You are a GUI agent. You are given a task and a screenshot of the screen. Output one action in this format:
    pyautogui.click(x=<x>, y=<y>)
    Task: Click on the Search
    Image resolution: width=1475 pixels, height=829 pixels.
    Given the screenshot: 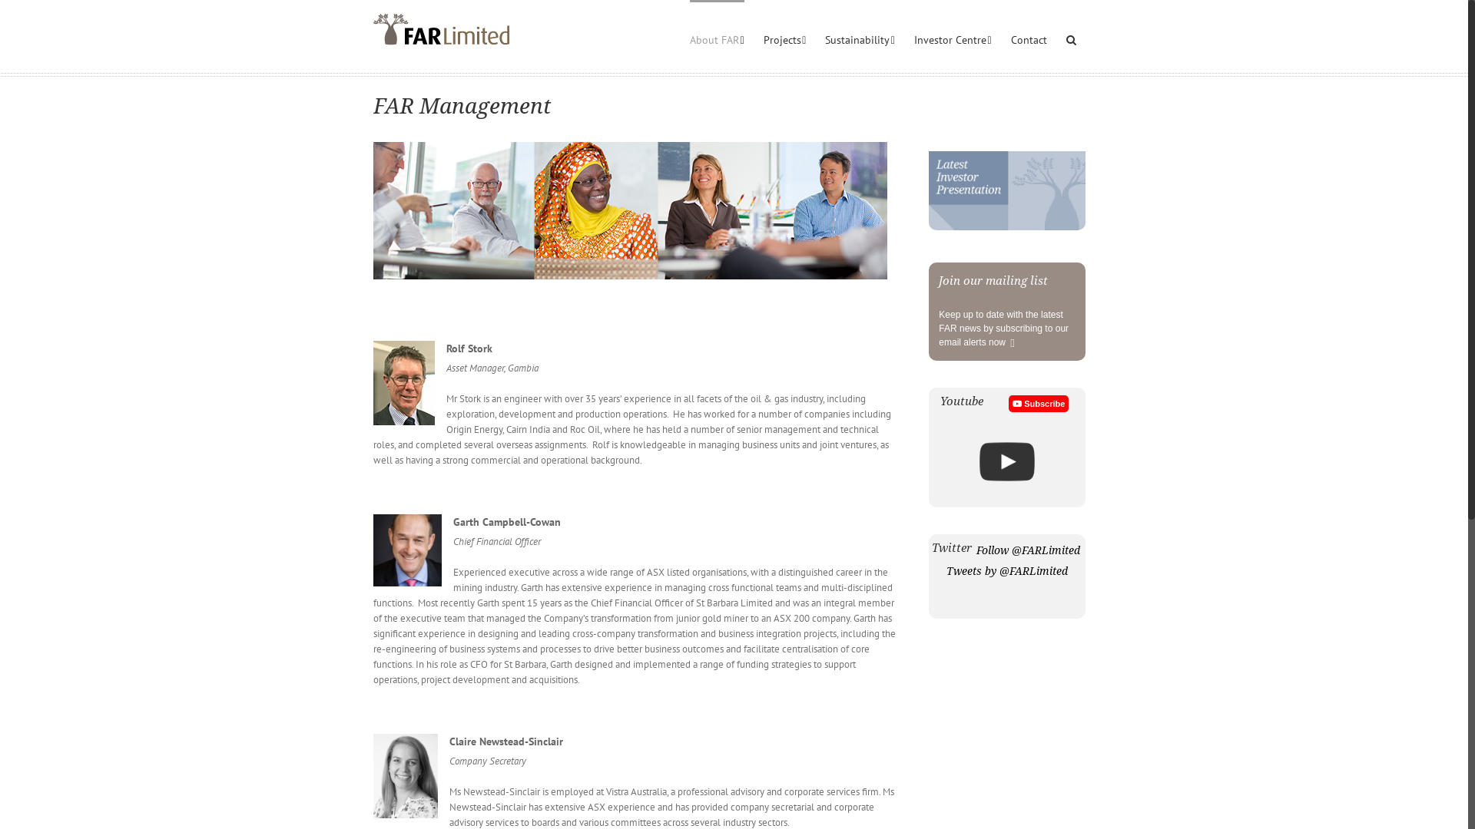 What is the action you would take?
    pyautogui.click(x=1071, y=38)
    